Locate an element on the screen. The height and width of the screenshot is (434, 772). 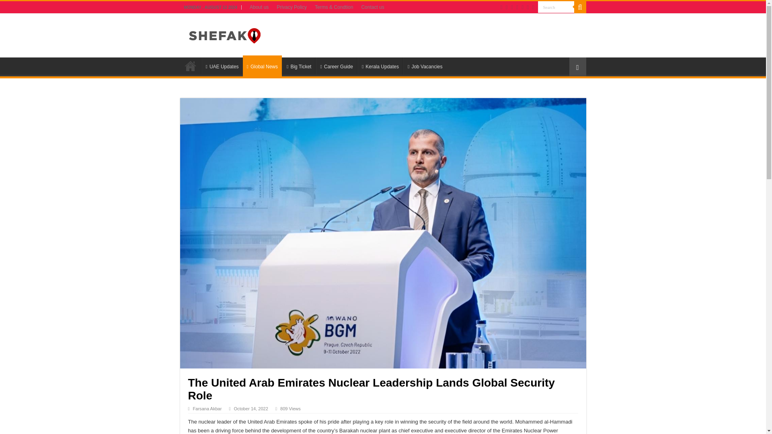
Career Guide is located at coordinates (336, 66).